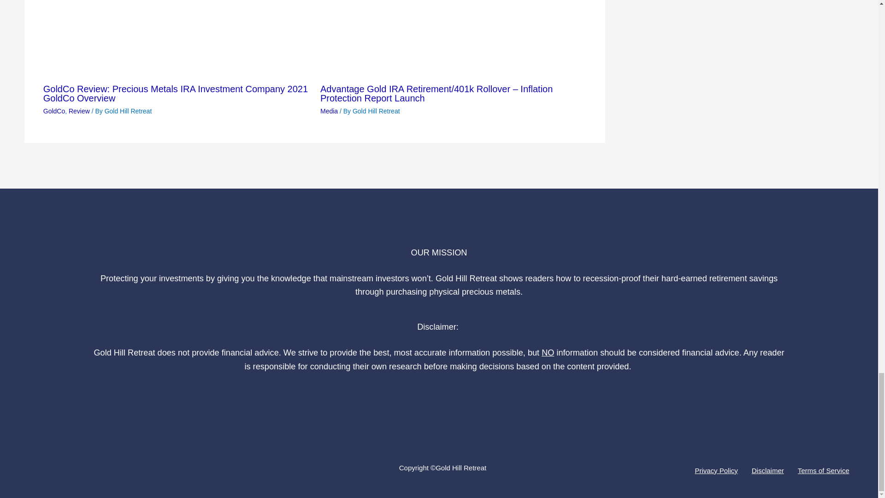 The image size is (885, 498). Describe the element at coordinates (824, 470) in the screenshot. I see `Terms of Service` at that location.